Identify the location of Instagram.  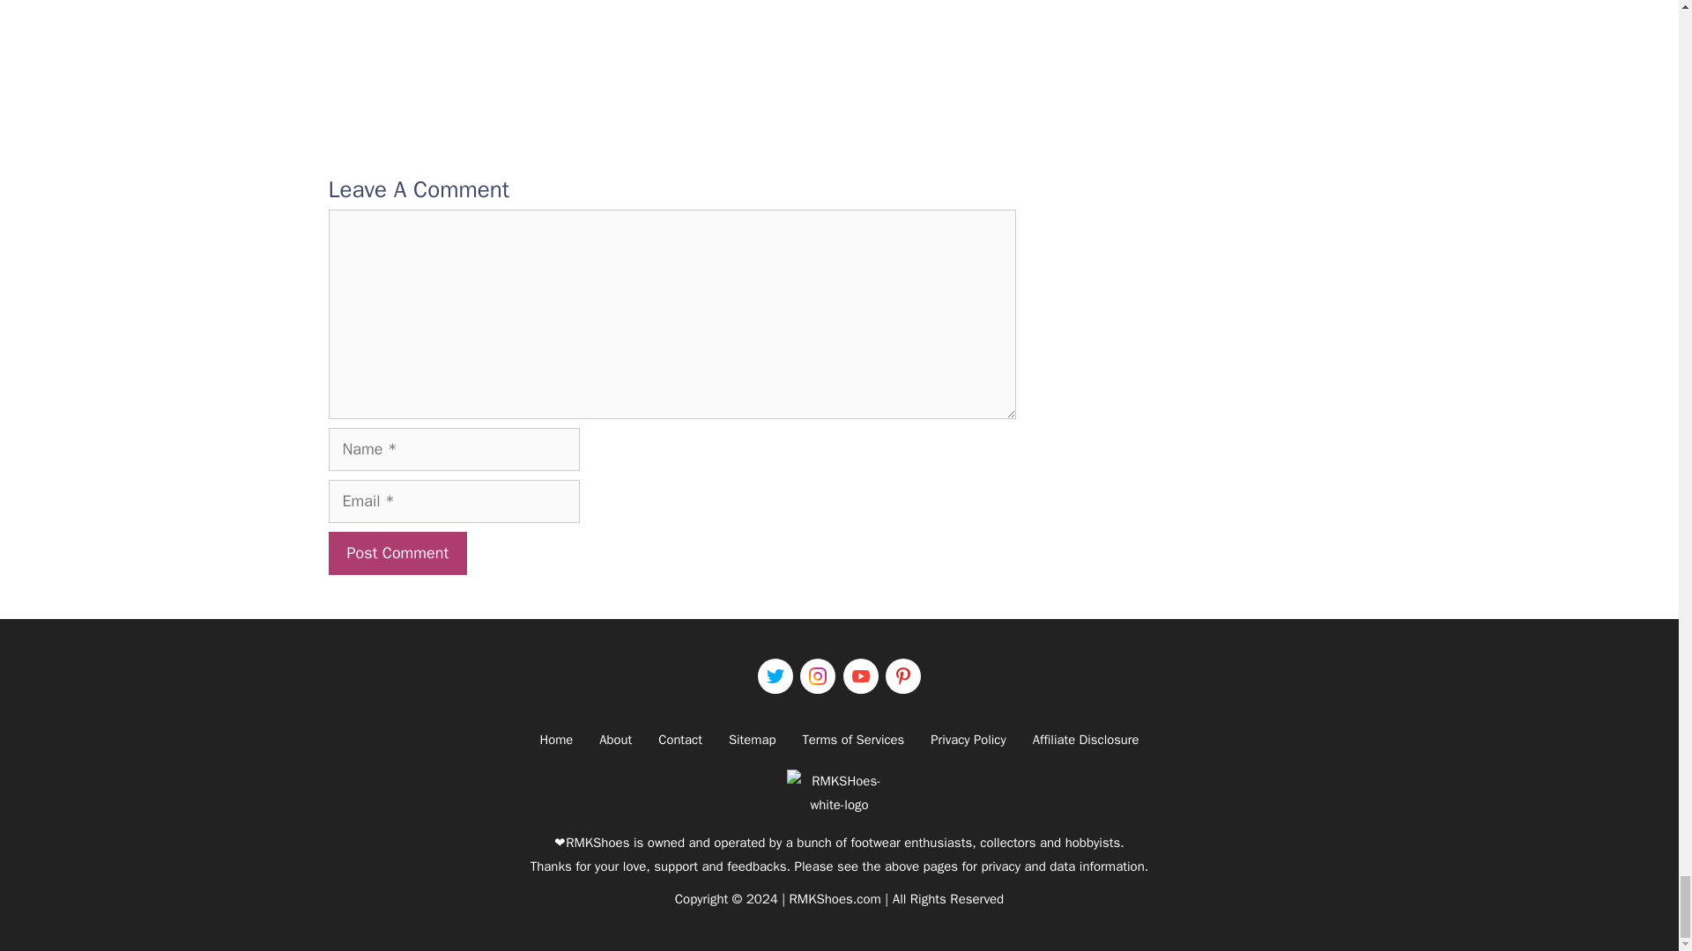
(818, 676).